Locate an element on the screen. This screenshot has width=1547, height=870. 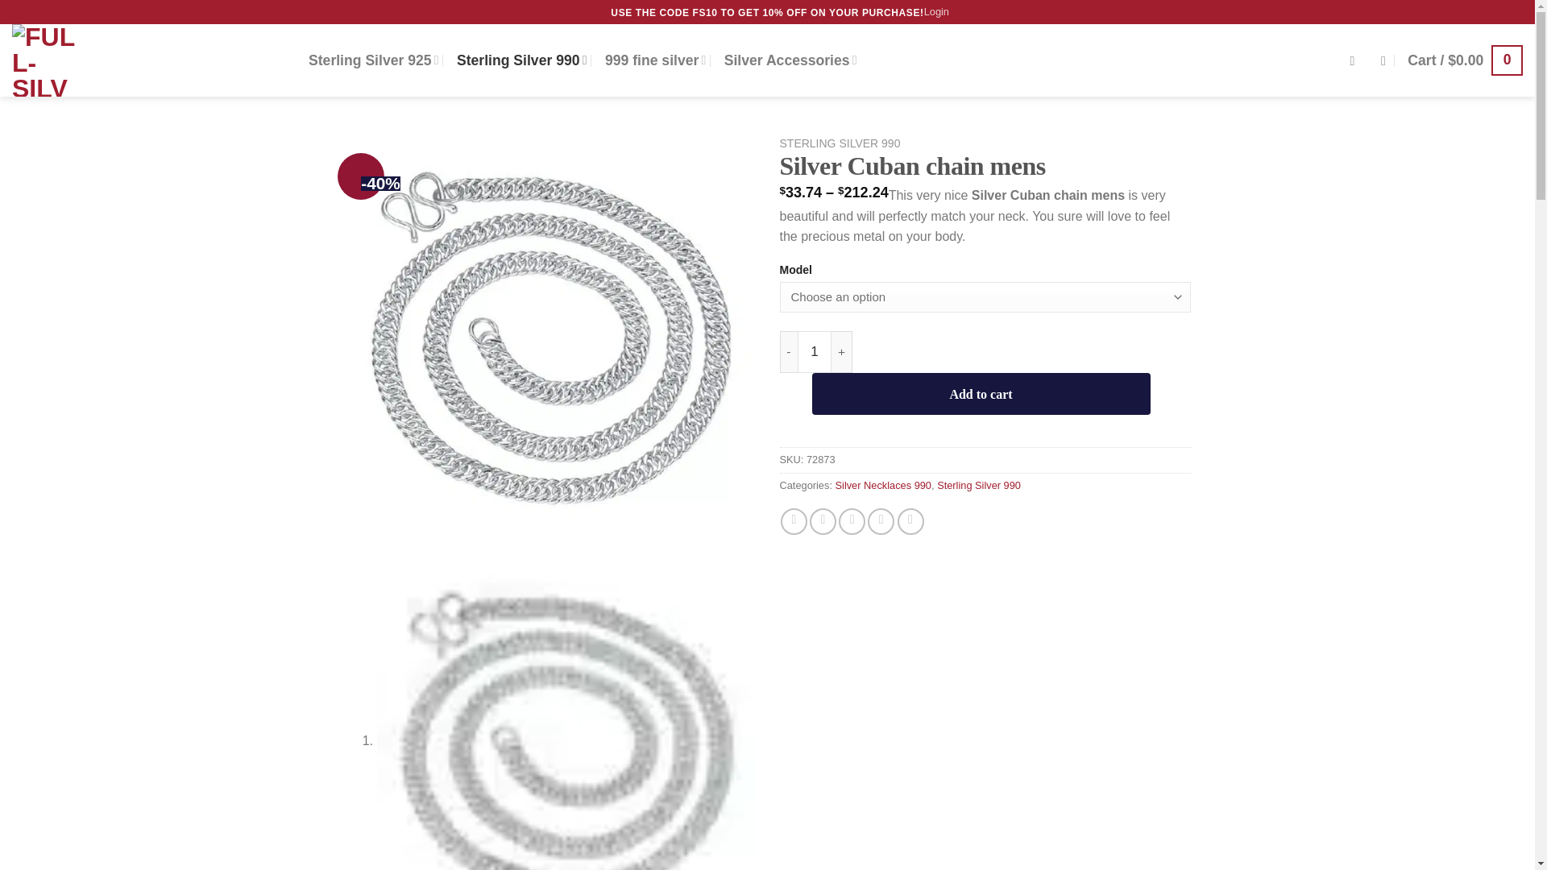
Pin on Pinterest is located at coordinates (881, 521).